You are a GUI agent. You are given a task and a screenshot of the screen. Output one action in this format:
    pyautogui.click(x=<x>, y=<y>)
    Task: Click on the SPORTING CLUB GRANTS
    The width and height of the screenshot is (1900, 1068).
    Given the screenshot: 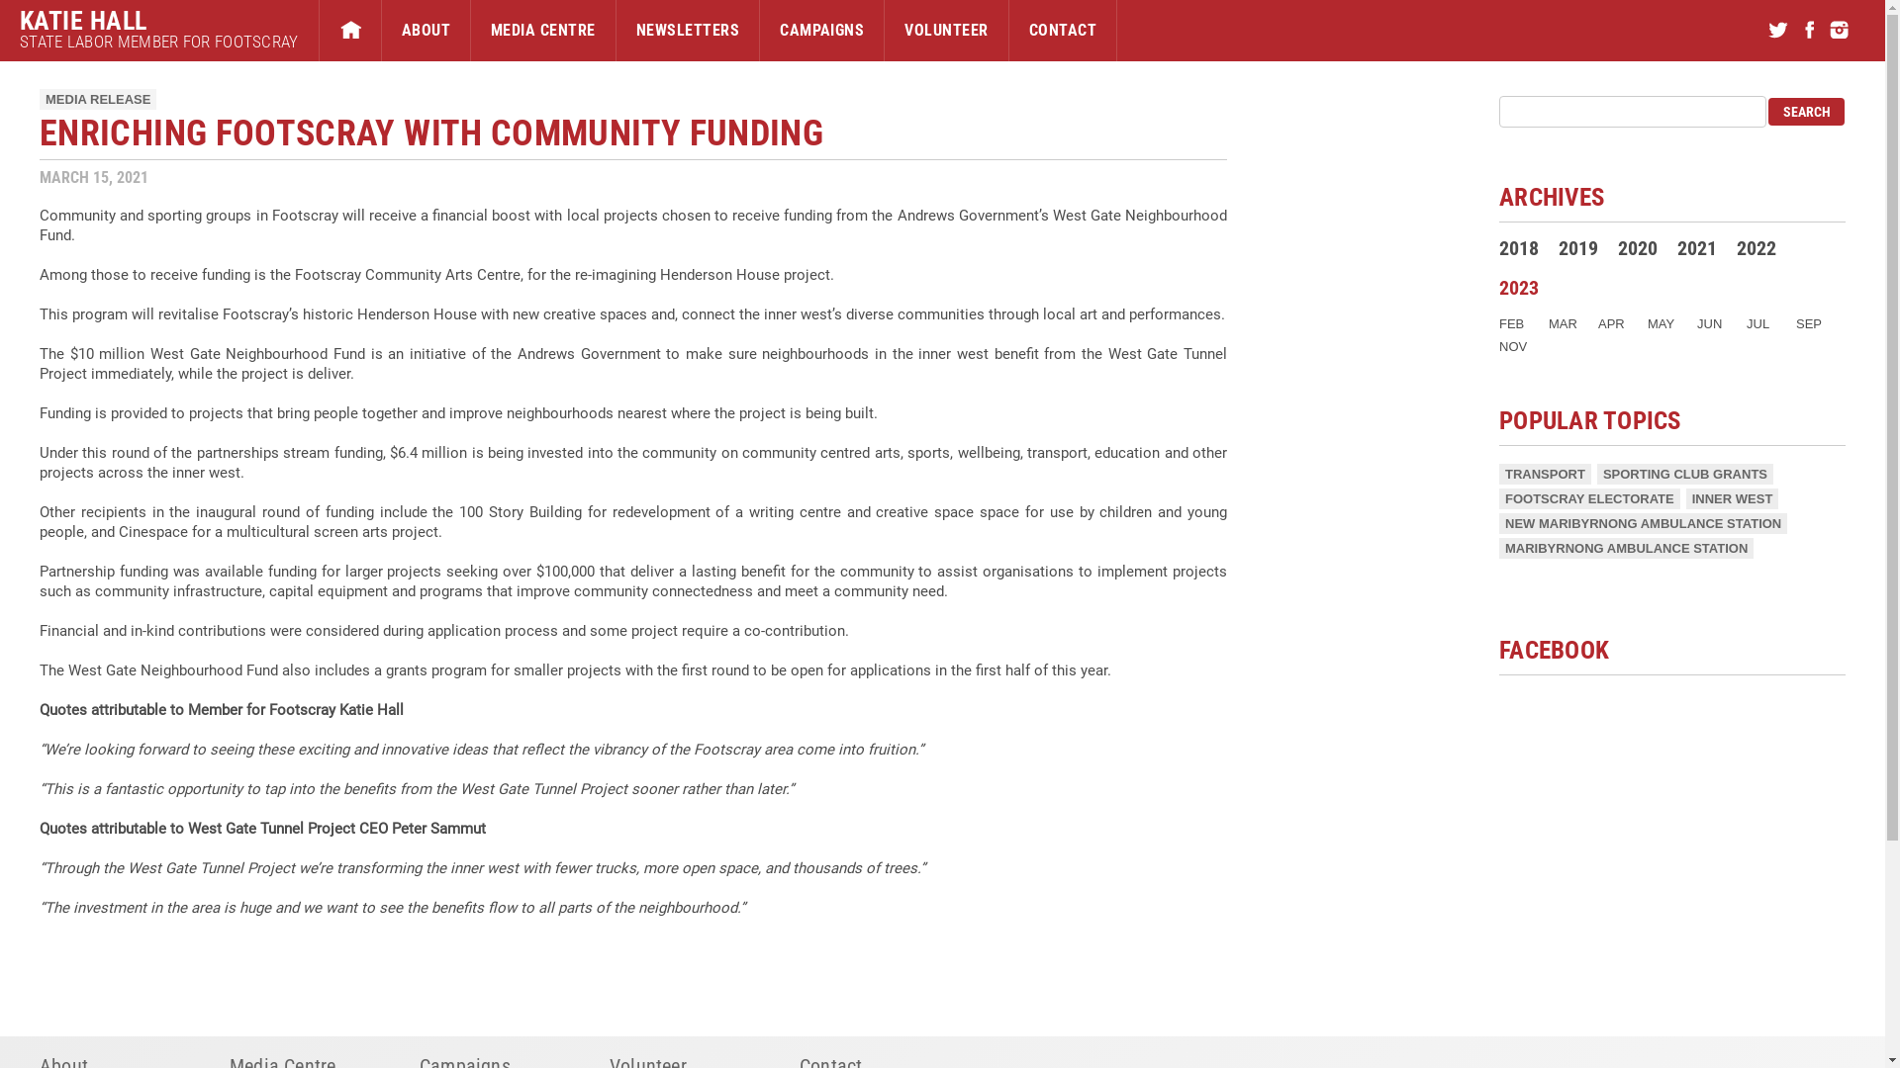 What is the action you would take?
    pyautogui.click(x=1685, y=475)
    